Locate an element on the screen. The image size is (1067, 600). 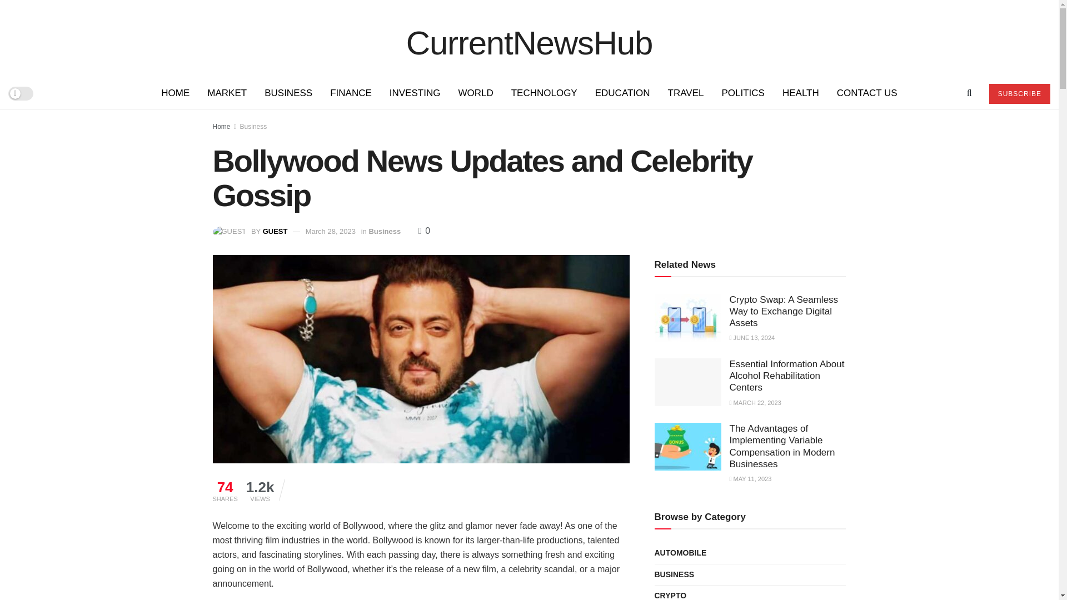
EDUCATION is located at coordinates (622, 93).